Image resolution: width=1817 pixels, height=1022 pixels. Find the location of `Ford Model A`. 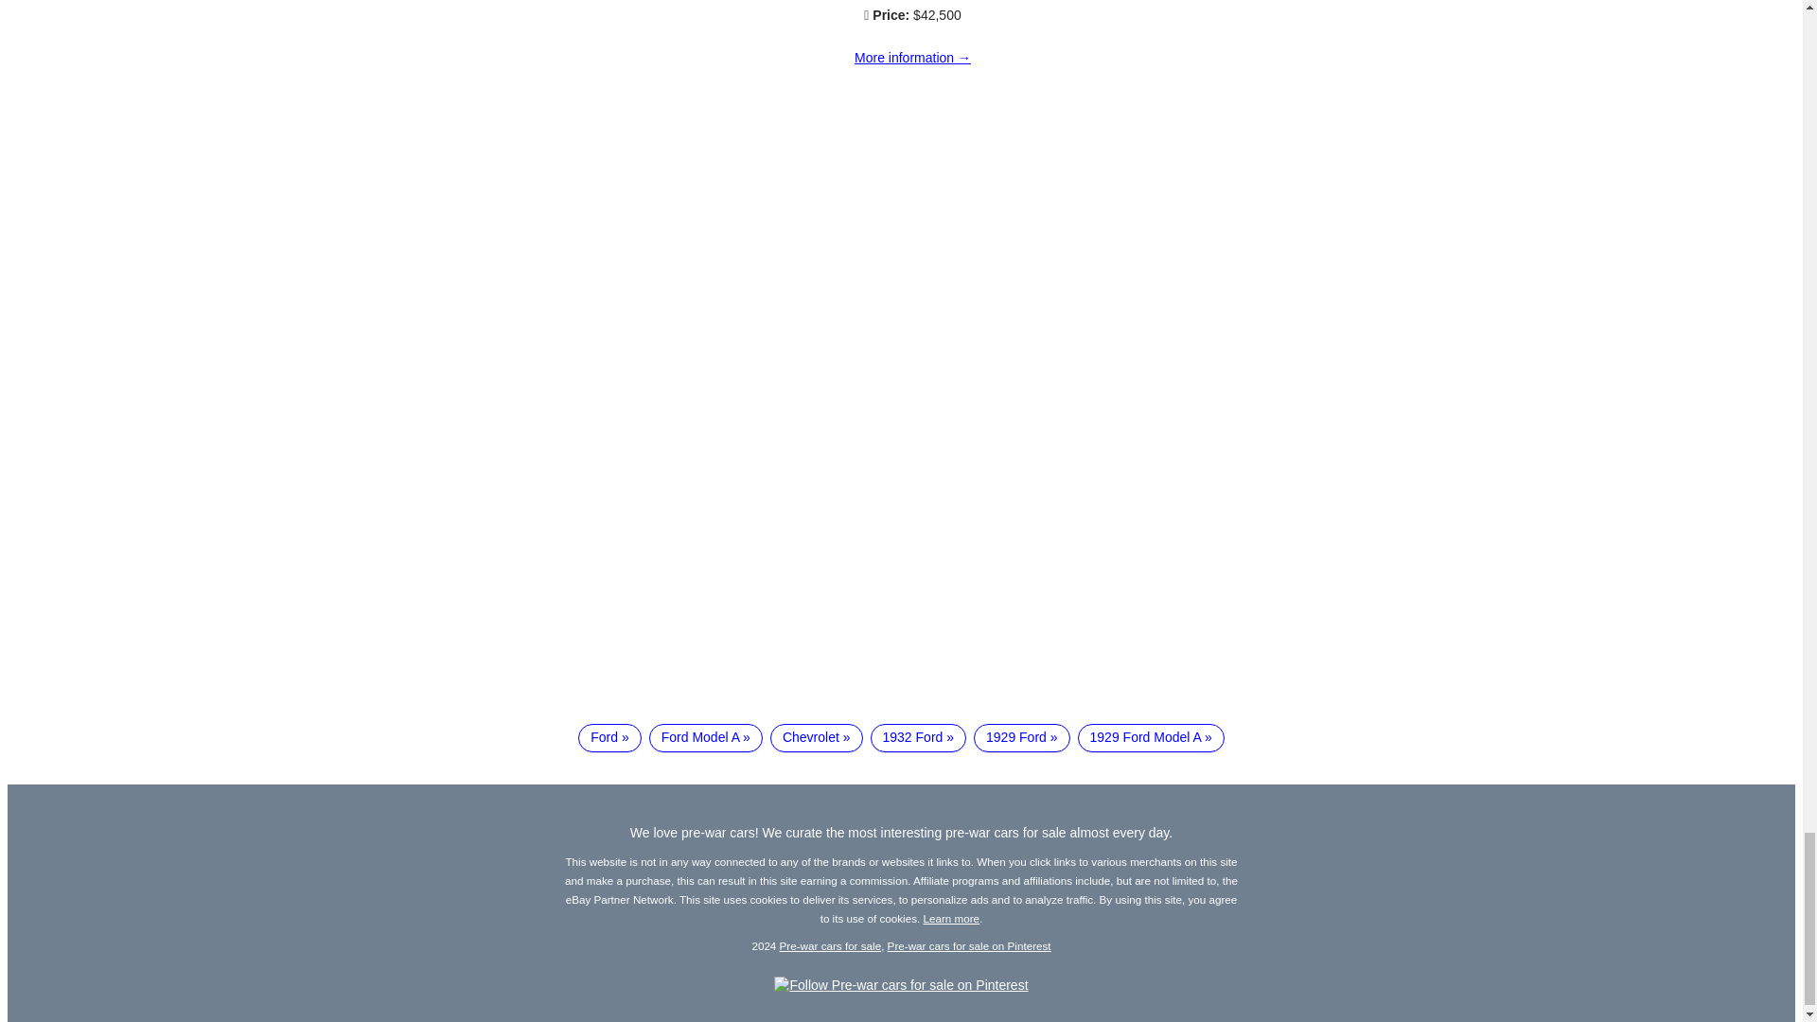

Ford Model A is located at coordinates (706, 737).